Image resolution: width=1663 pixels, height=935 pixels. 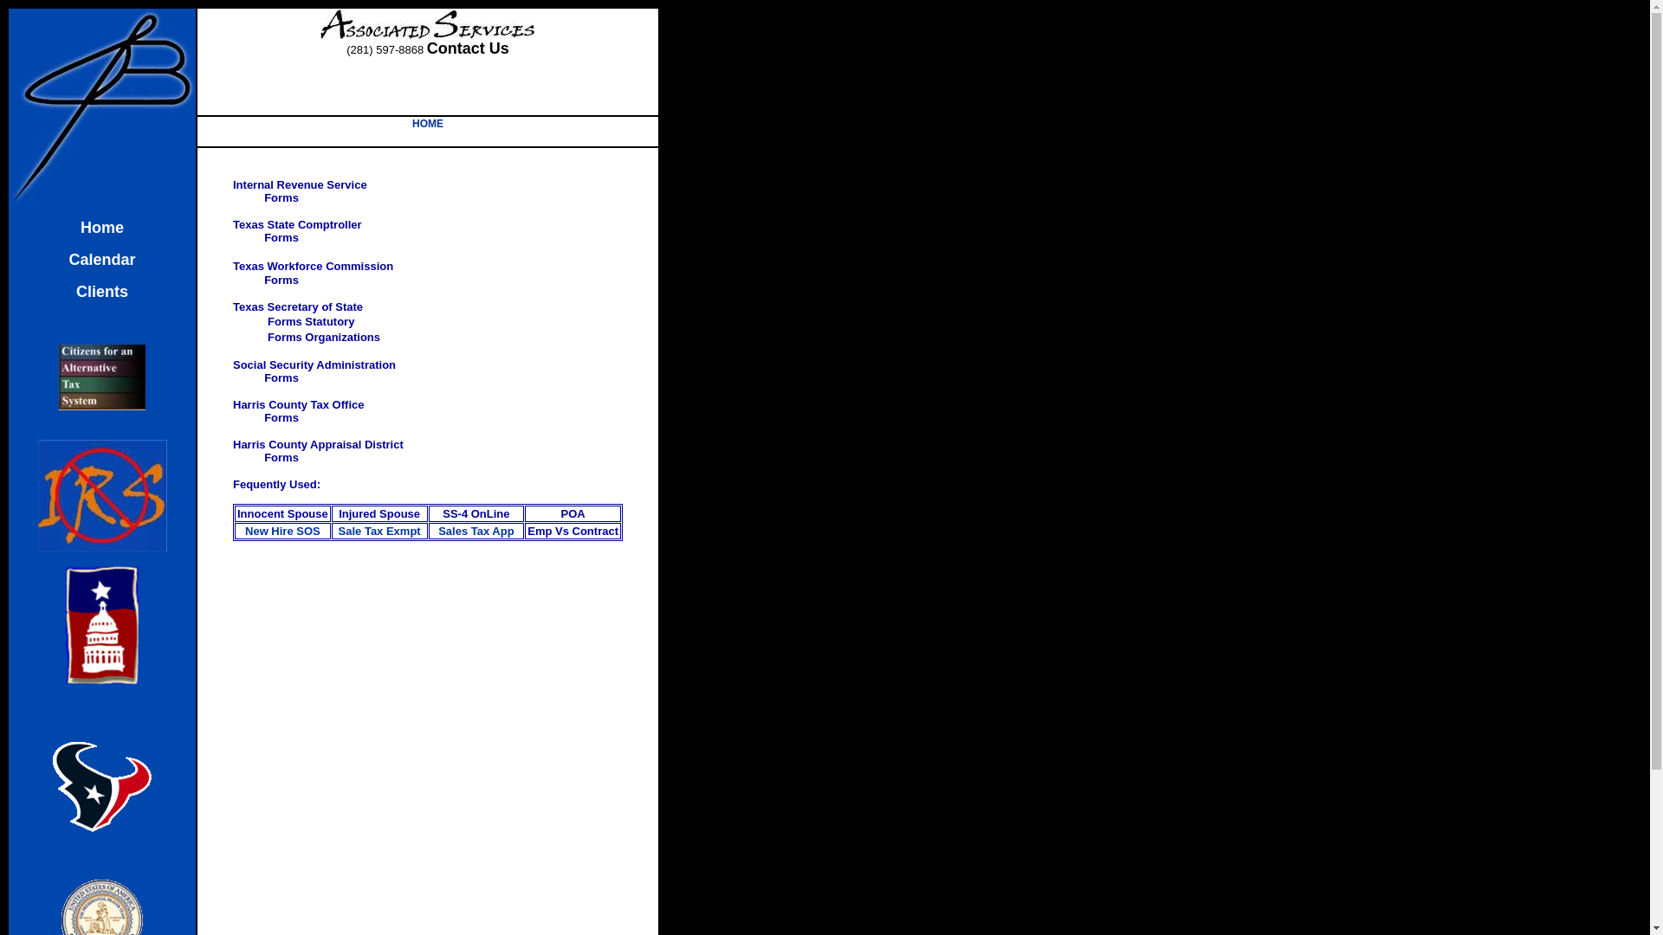 I want to click on Forms, so click(x=281, y=458).